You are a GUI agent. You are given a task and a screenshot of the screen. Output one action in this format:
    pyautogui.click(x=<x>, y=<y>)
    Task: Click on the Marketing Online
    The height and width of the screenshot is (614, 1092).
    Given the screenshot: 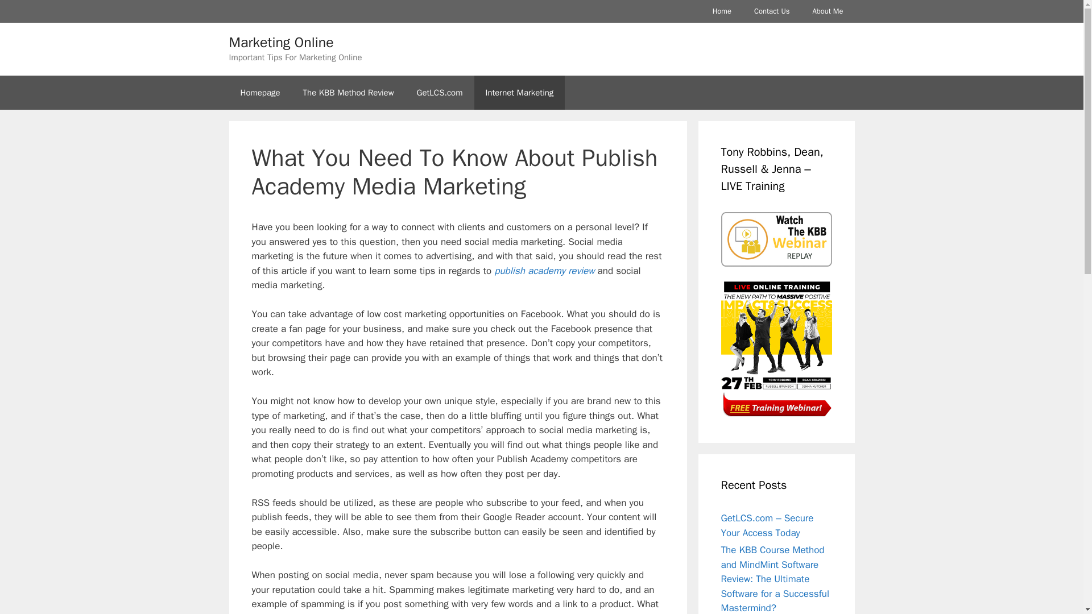 What is the action you would take?
    pyautogui.click(x=280, y=42)
    